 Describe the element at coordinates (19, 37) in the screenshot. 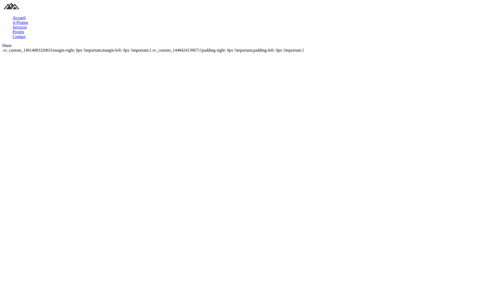

I see `Contact` at that location.